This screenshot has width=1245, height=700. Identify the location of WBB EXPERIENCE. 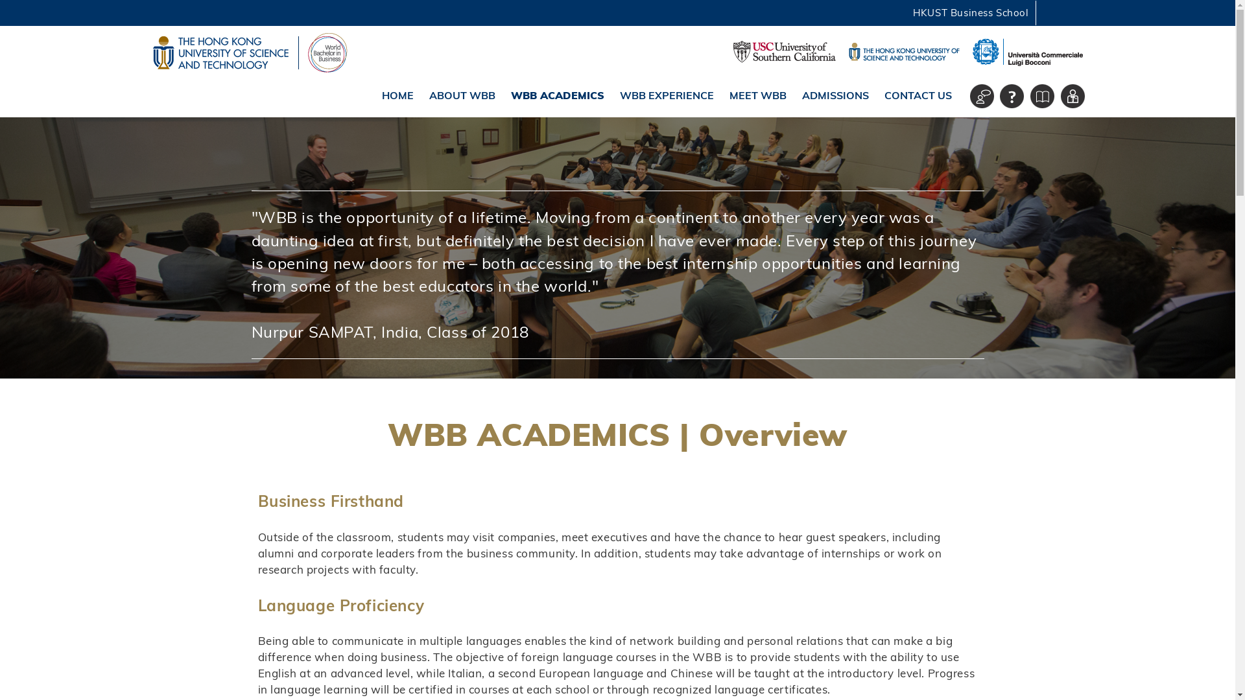
(667, 95).